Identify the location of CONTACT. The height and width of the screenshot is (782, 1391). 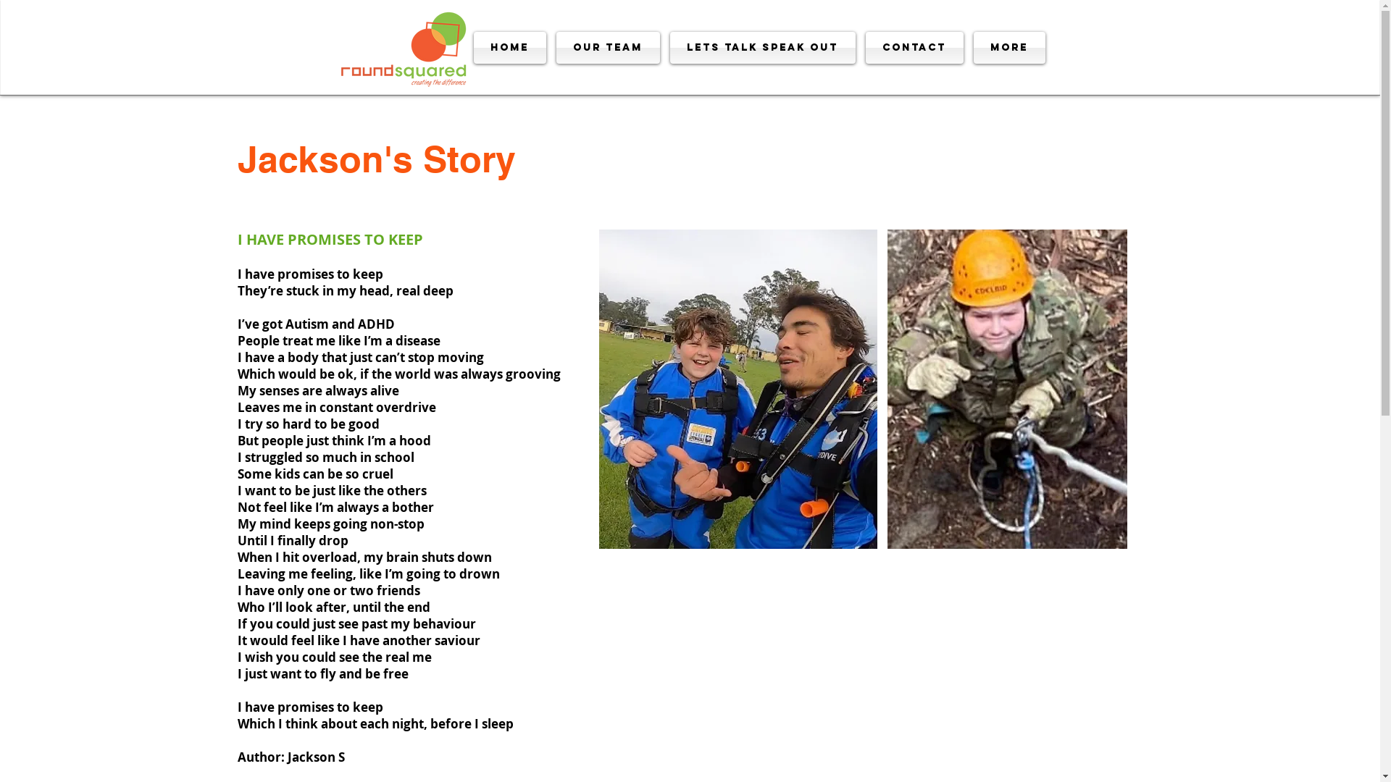
(914, 48).